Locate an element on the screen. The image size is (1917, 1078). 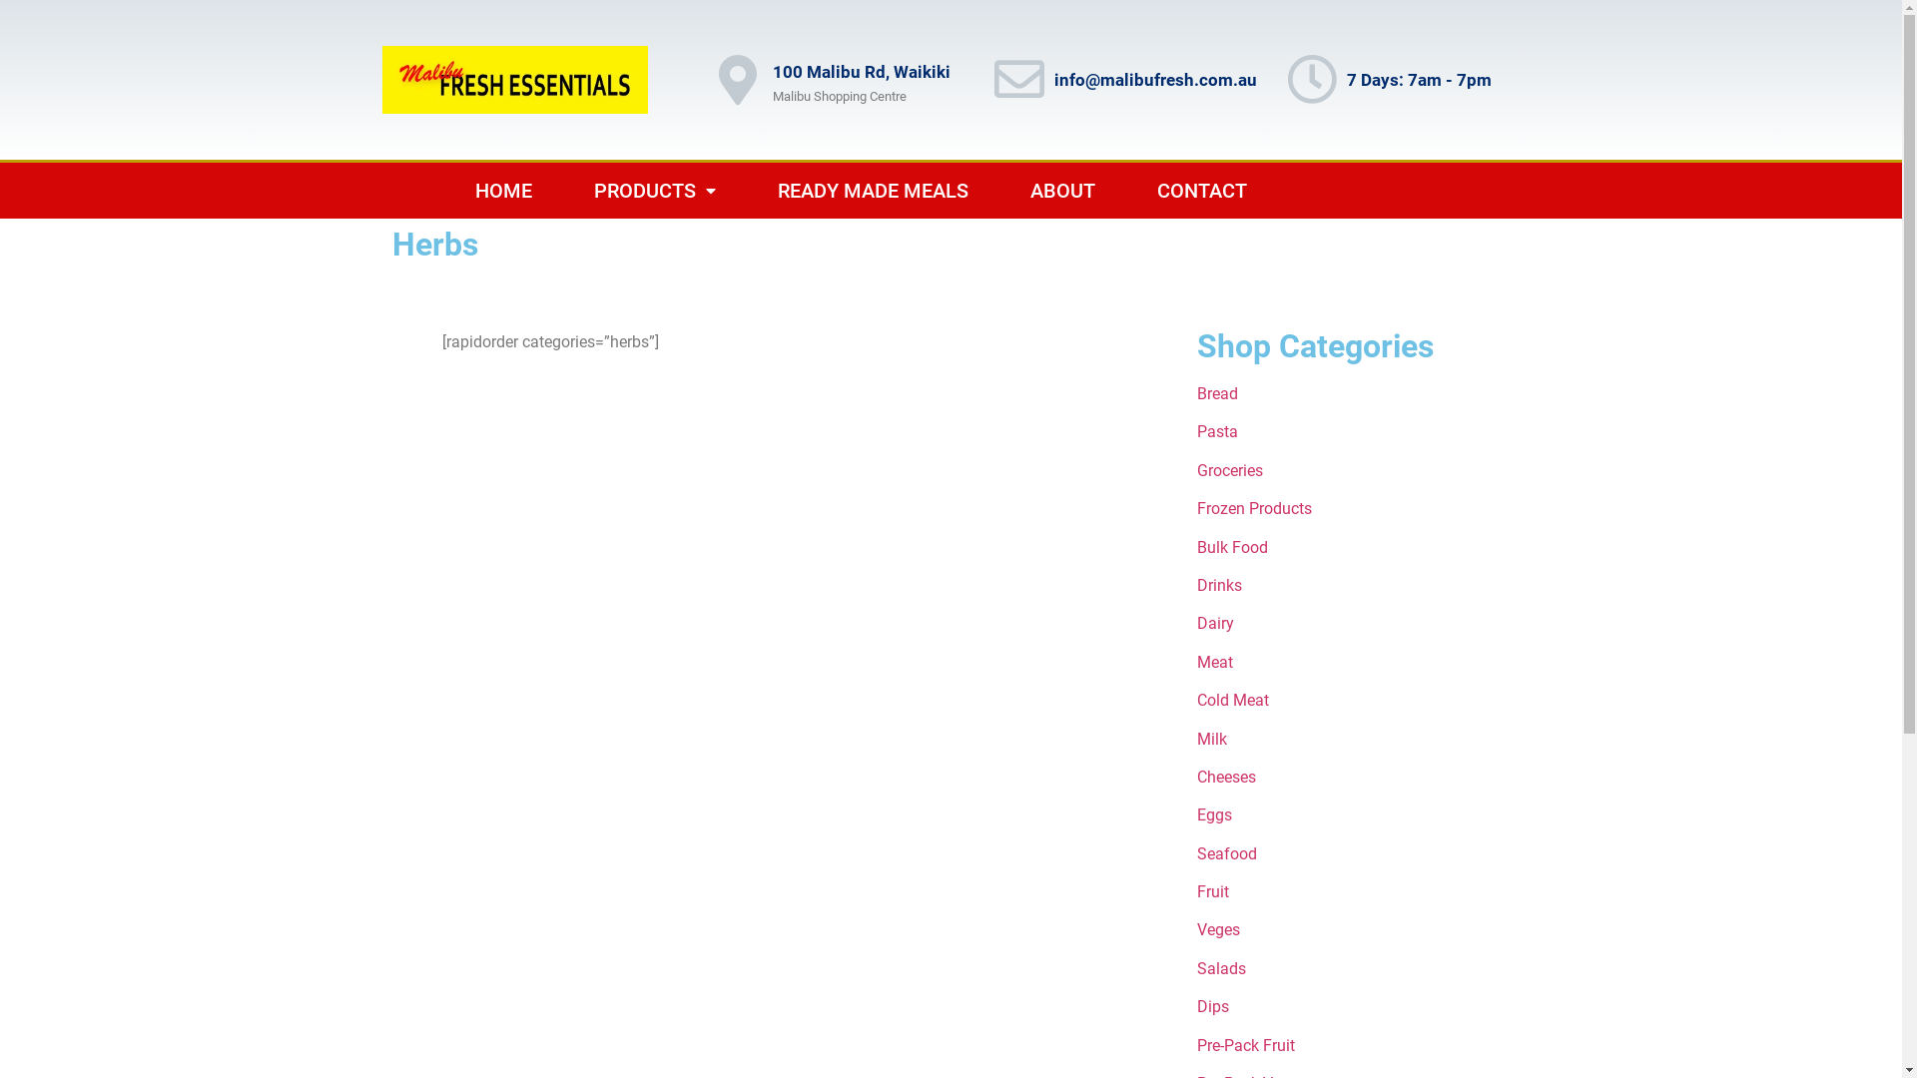
PRODUCTS is located at coordinates (655, 191).